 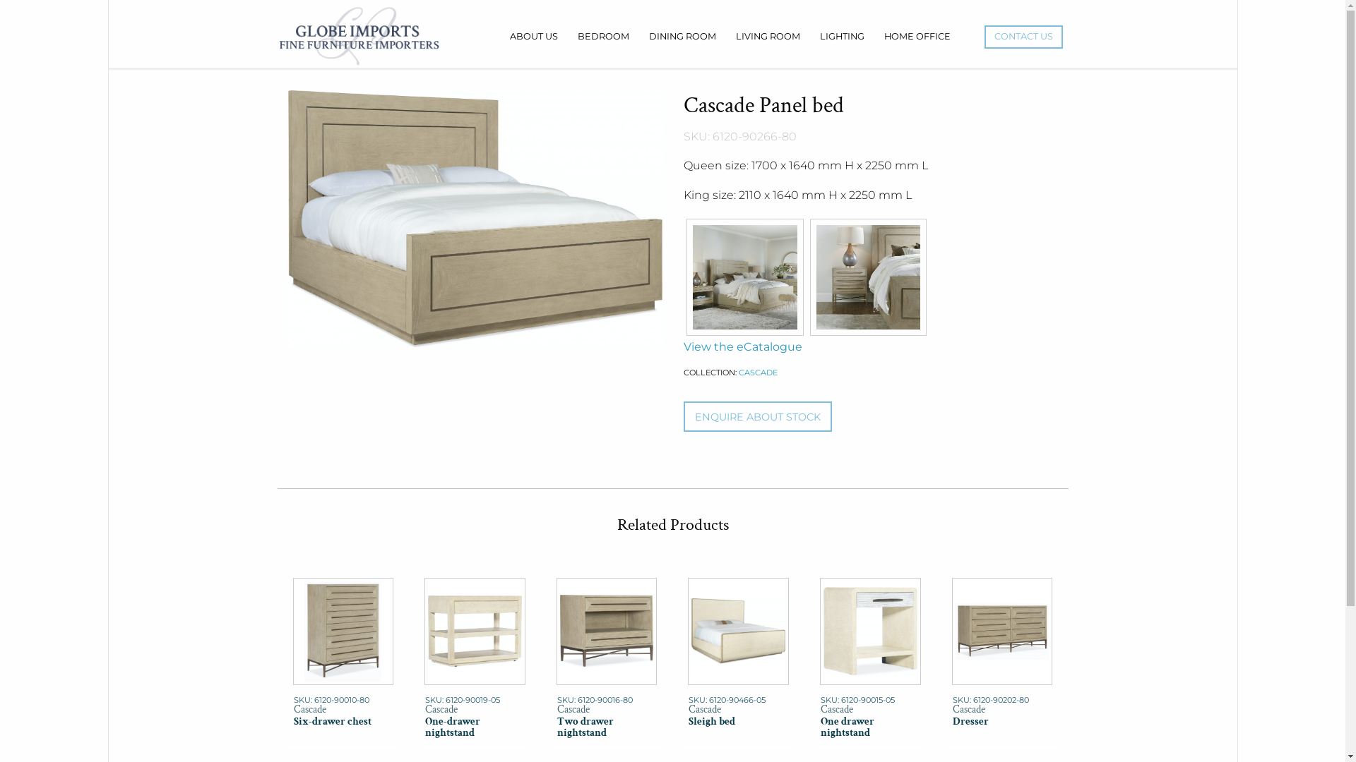 I want to click on SKU: 6120-90015-05
Cascade
One drawer nightstand, so click(x=870, y=661).